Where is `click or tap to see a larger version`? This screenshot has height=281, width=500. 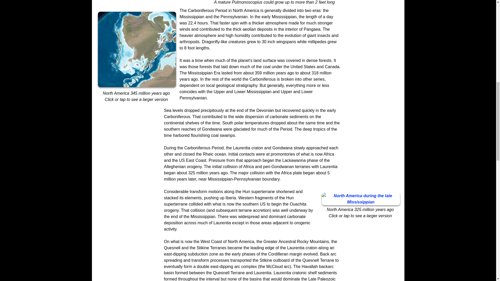
click or tap to see a larger version is located at coordinates (361, 199).